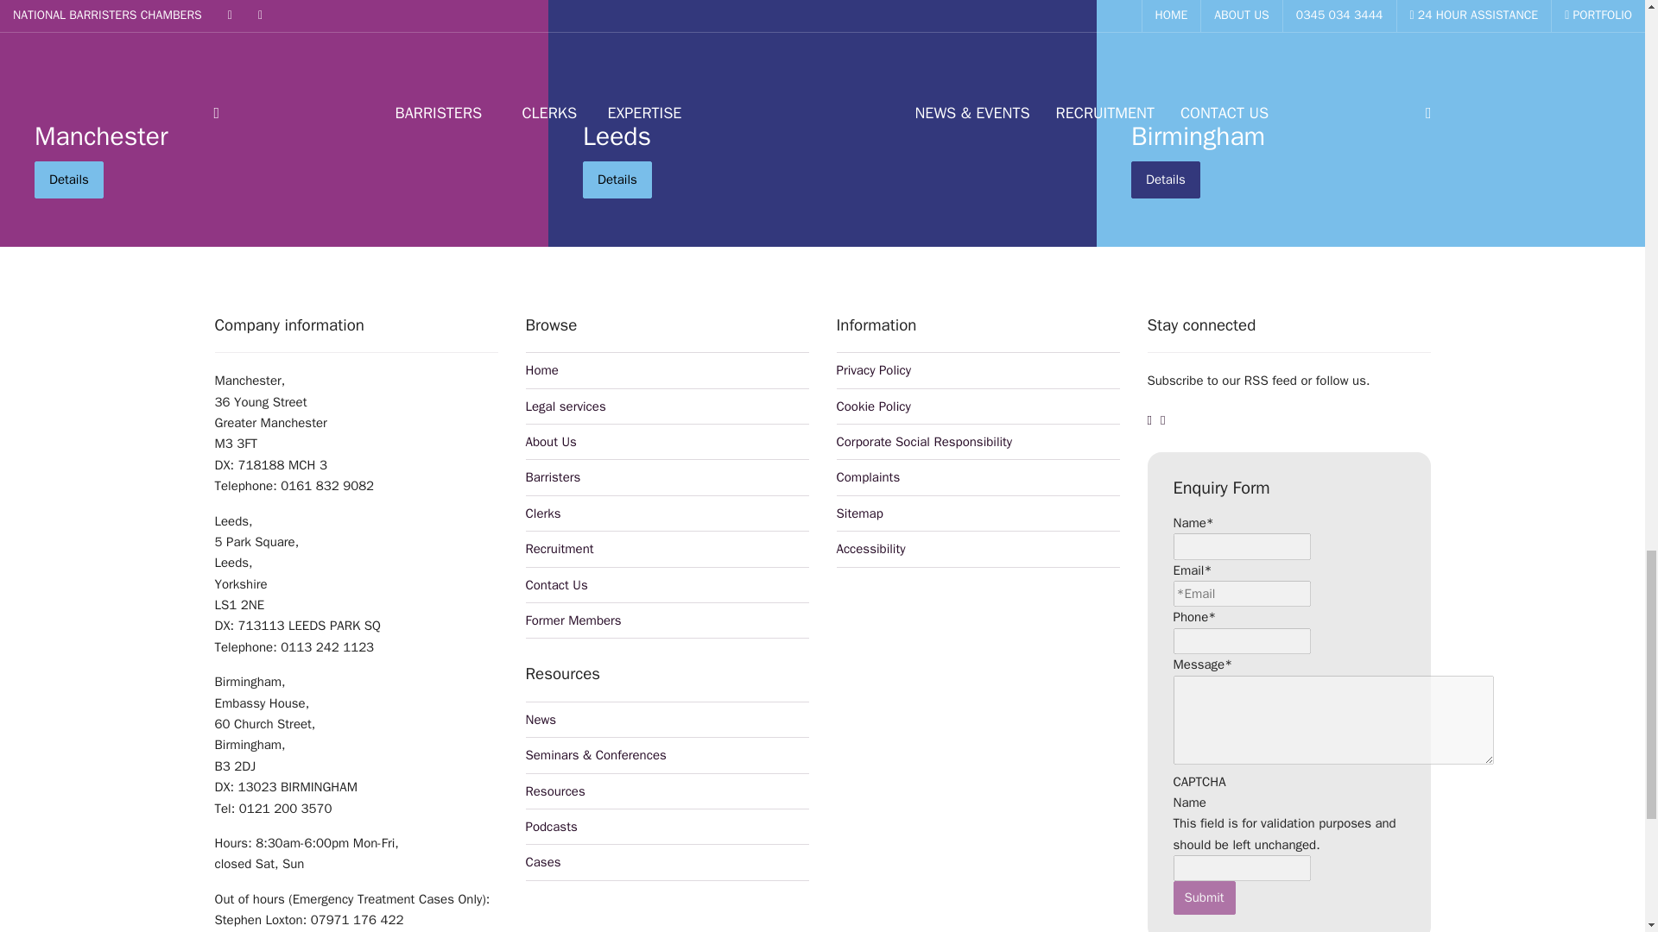 The width and height of the screenshot is (1658, 932). I want to click on Barristers Chambers - Manchester, so click(275, 136).